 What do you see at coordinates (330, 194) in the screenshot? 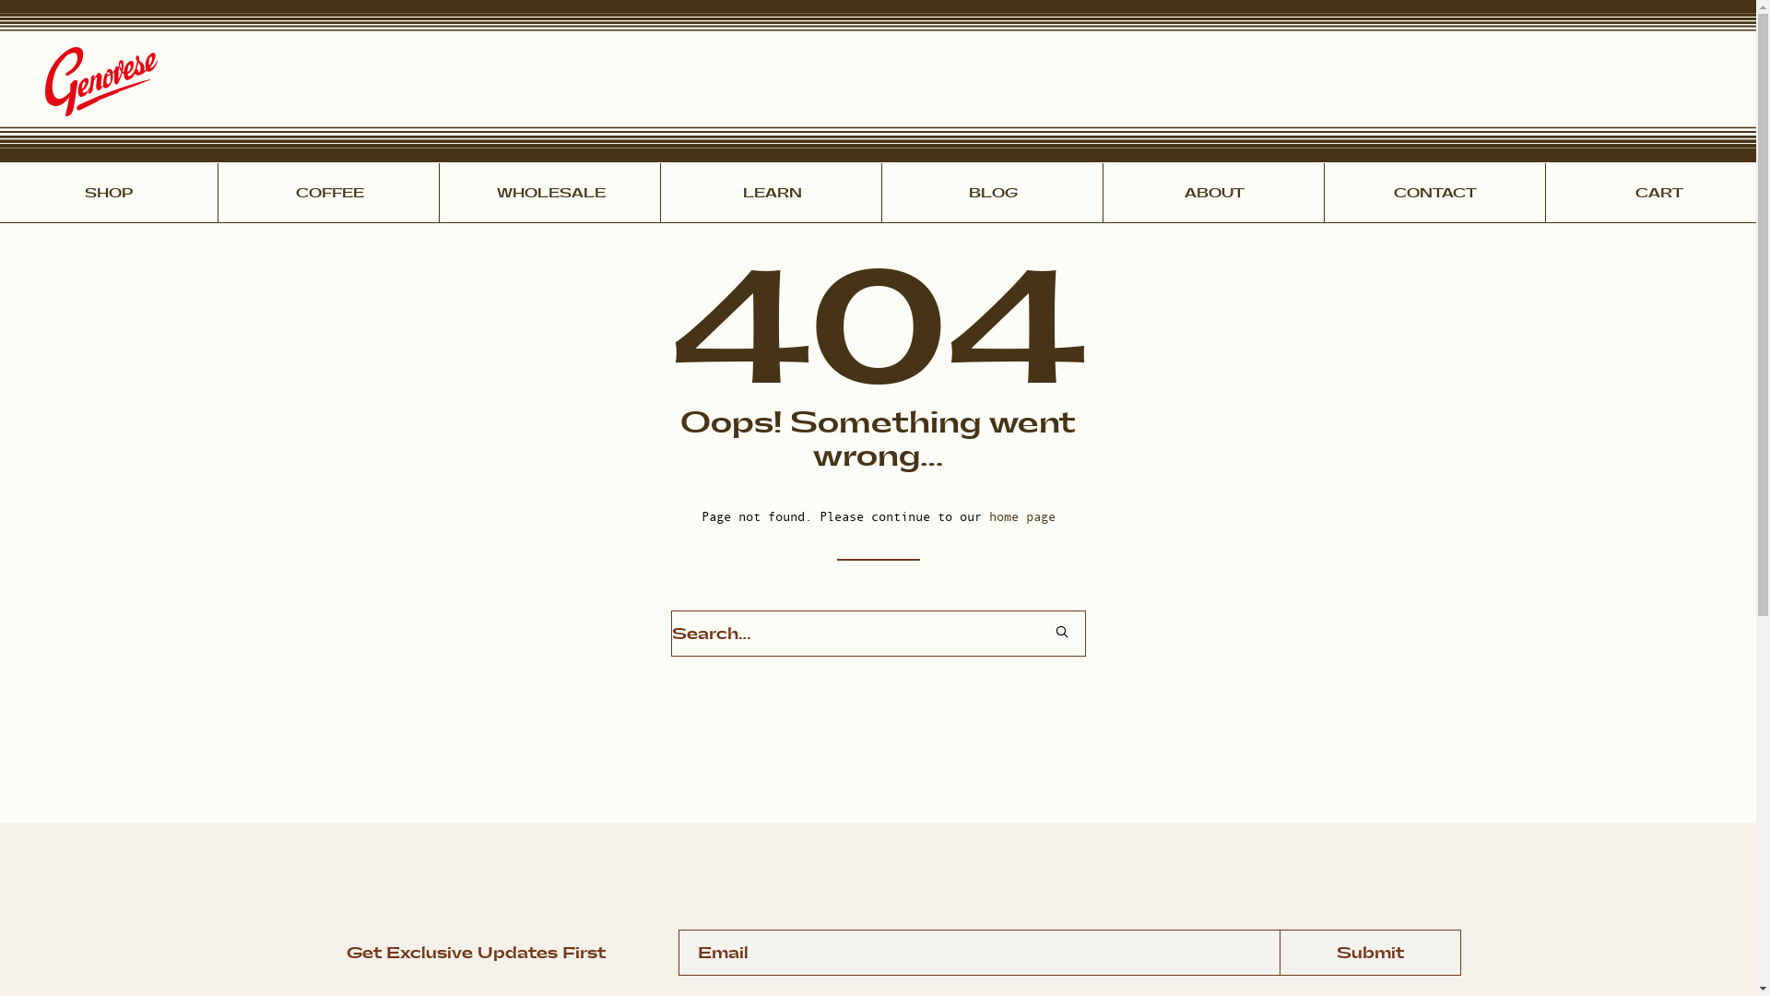
I see `COFFEE` at bounding box center [330, 194].